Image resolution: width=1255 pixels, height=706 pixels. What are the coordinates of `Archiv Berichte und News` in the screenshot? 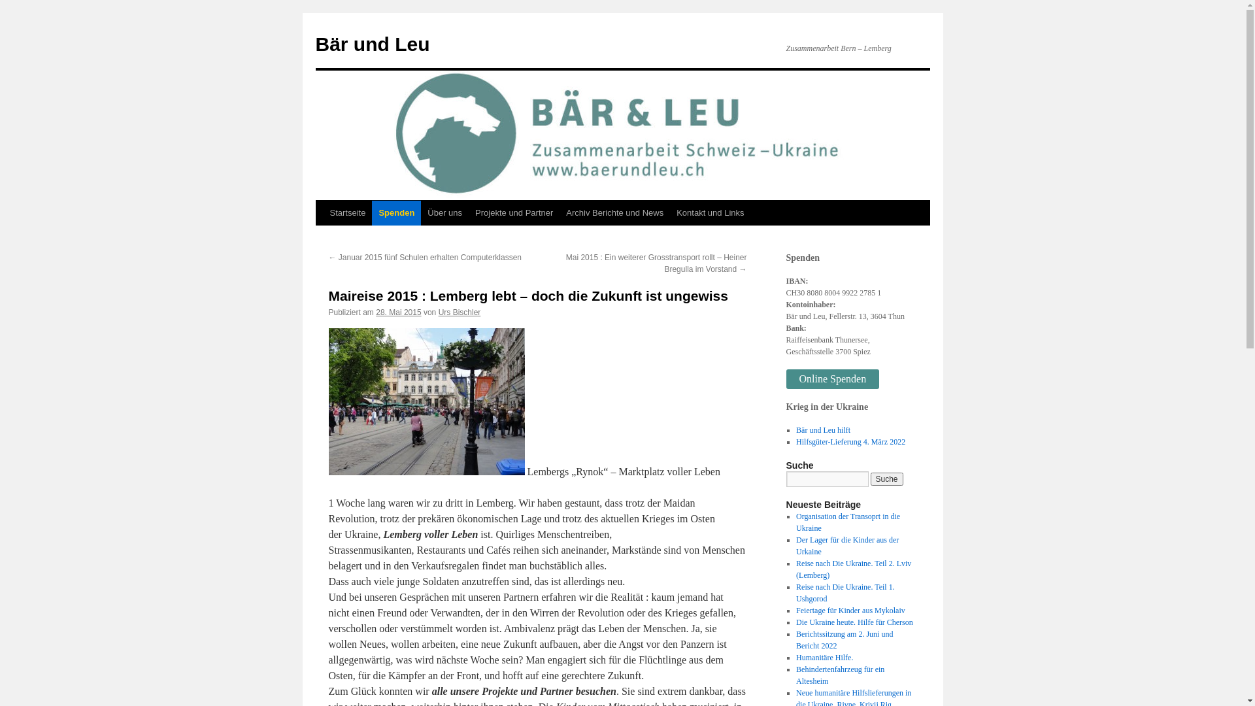 It's located at (614, 213).